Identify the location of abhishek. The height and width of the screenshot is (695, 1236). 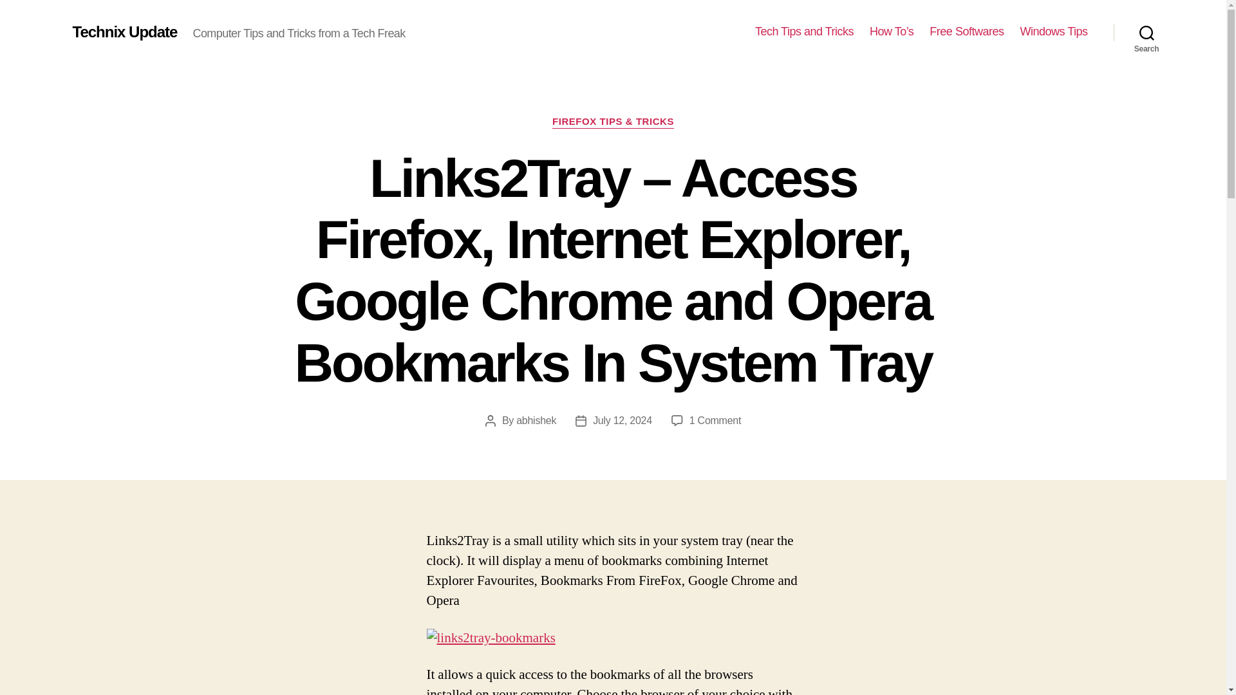
(536, 420).